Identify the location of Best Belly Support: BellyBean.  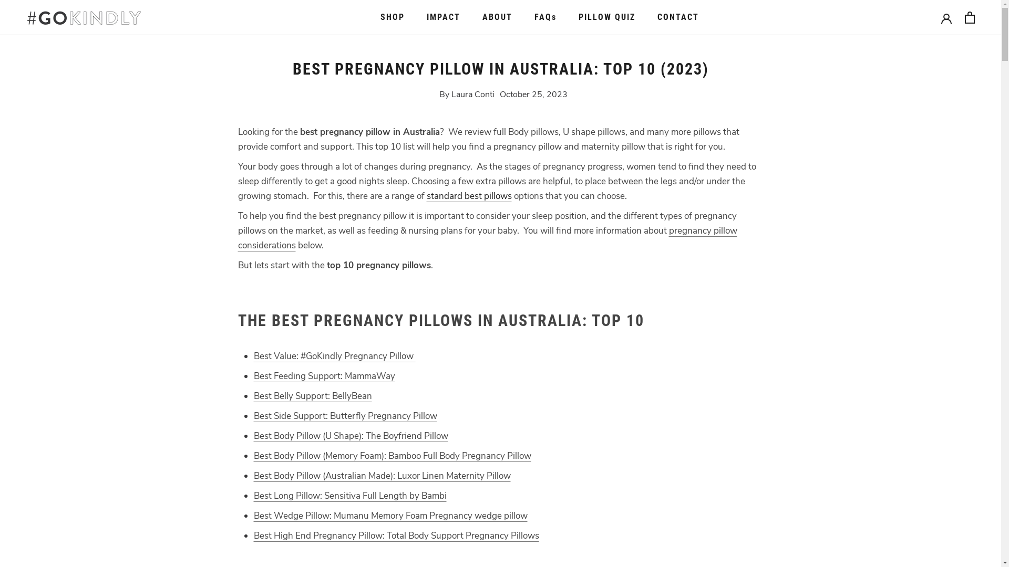
(312, 396).